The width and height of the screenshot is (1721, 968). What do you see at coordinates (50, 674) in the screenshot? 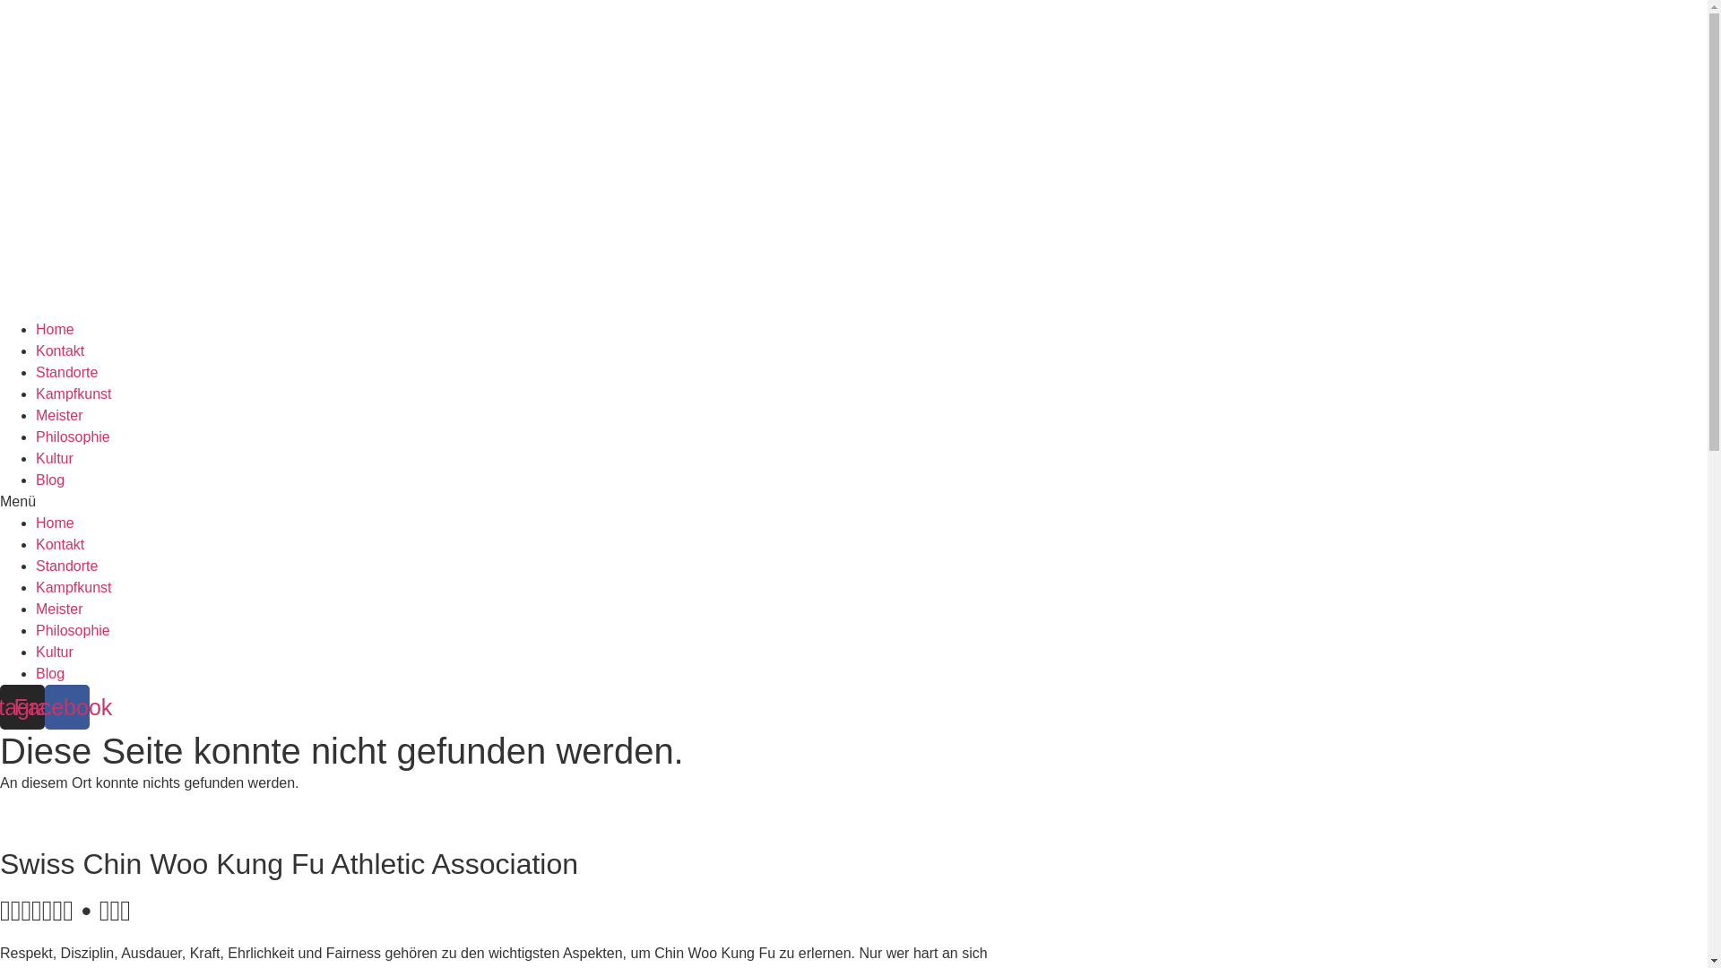
I see `Blog` at bounding box center [50, 674].